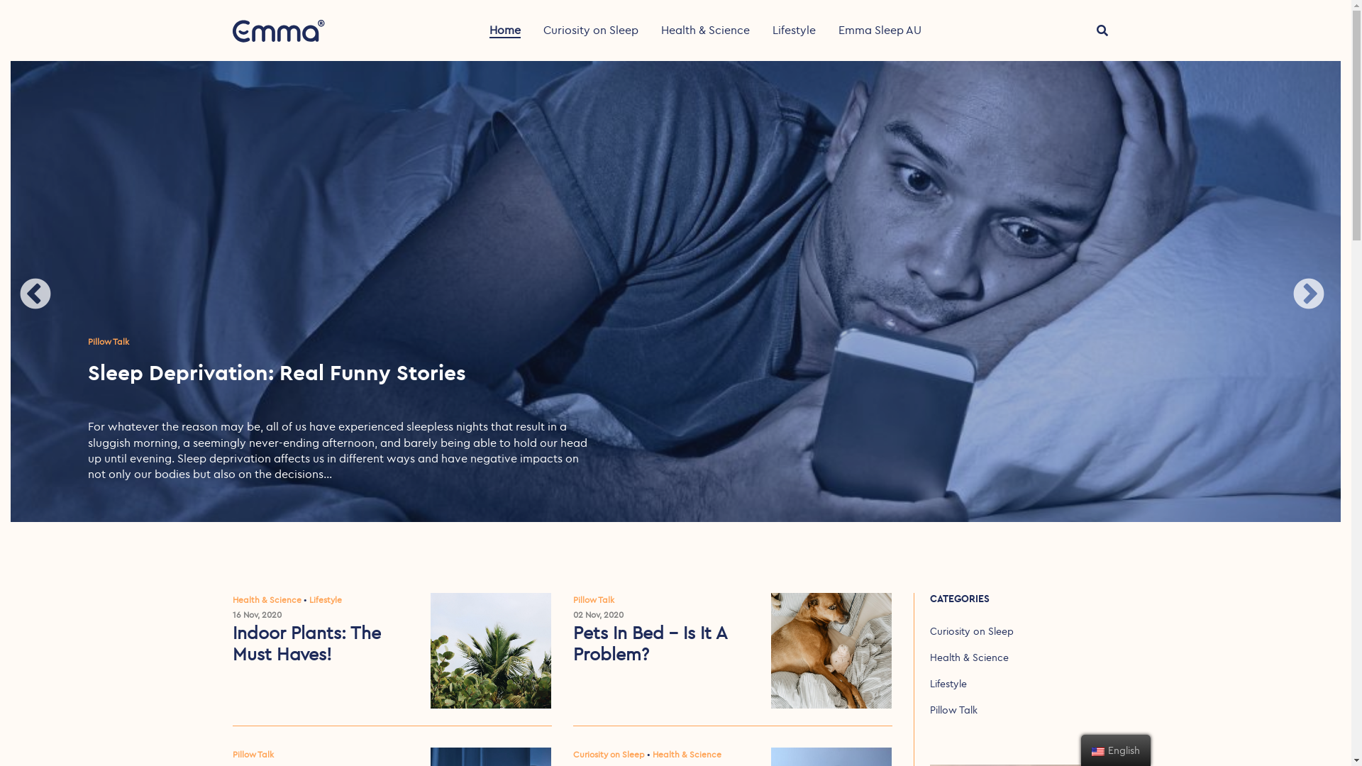 Image resolution: width=1362 pixels, height=766 pixels. Describe the element at coordinates (35, 295) in the screenshot. I see `PREVIOUS` at that location.